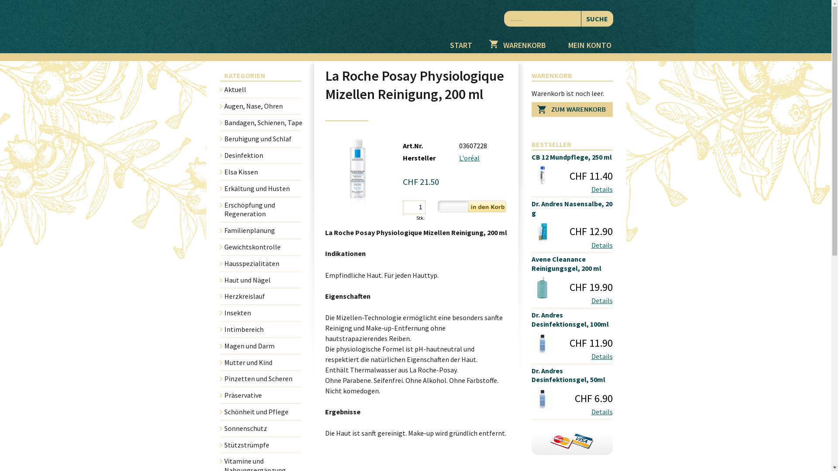  What do you see at coordinates (601, 412) in the screenshot?
I see `Details` at bounding box center [601, 412].